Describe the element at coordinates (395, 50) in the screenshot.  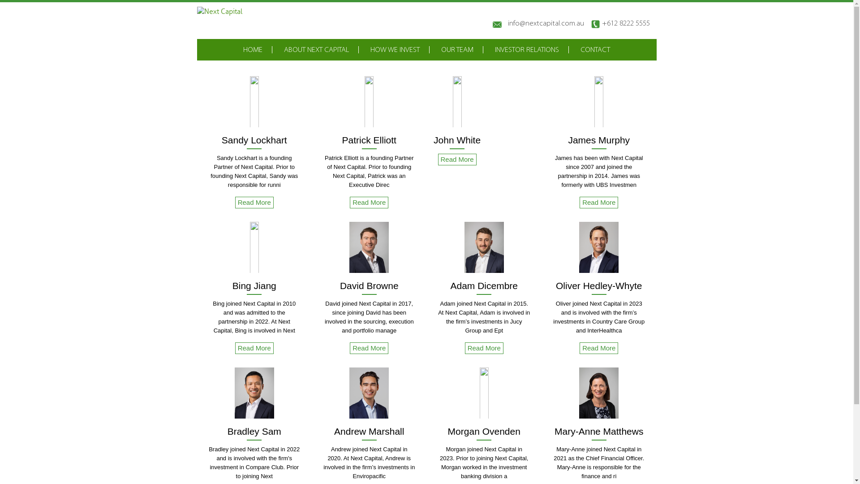
I see `HOW WE INVEST` at that location.